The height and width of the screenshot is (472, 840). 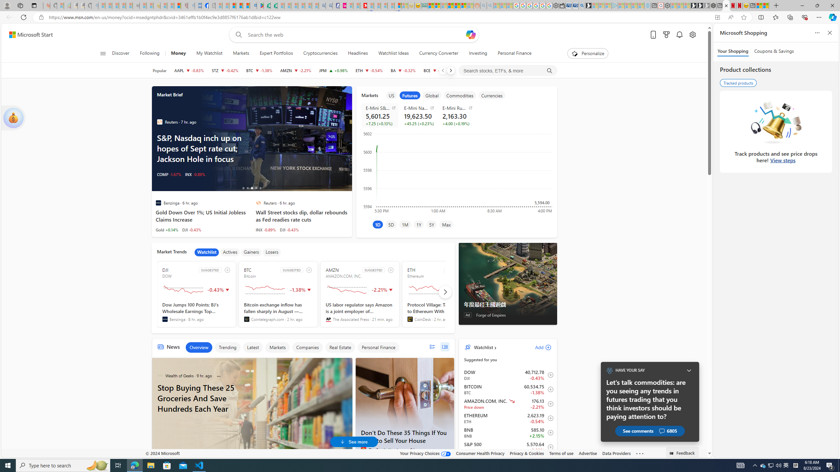 I want to click on AAPL APPLE INC. decrease 224.53 -1.87 -0.83%, so click(x=189, y=70).